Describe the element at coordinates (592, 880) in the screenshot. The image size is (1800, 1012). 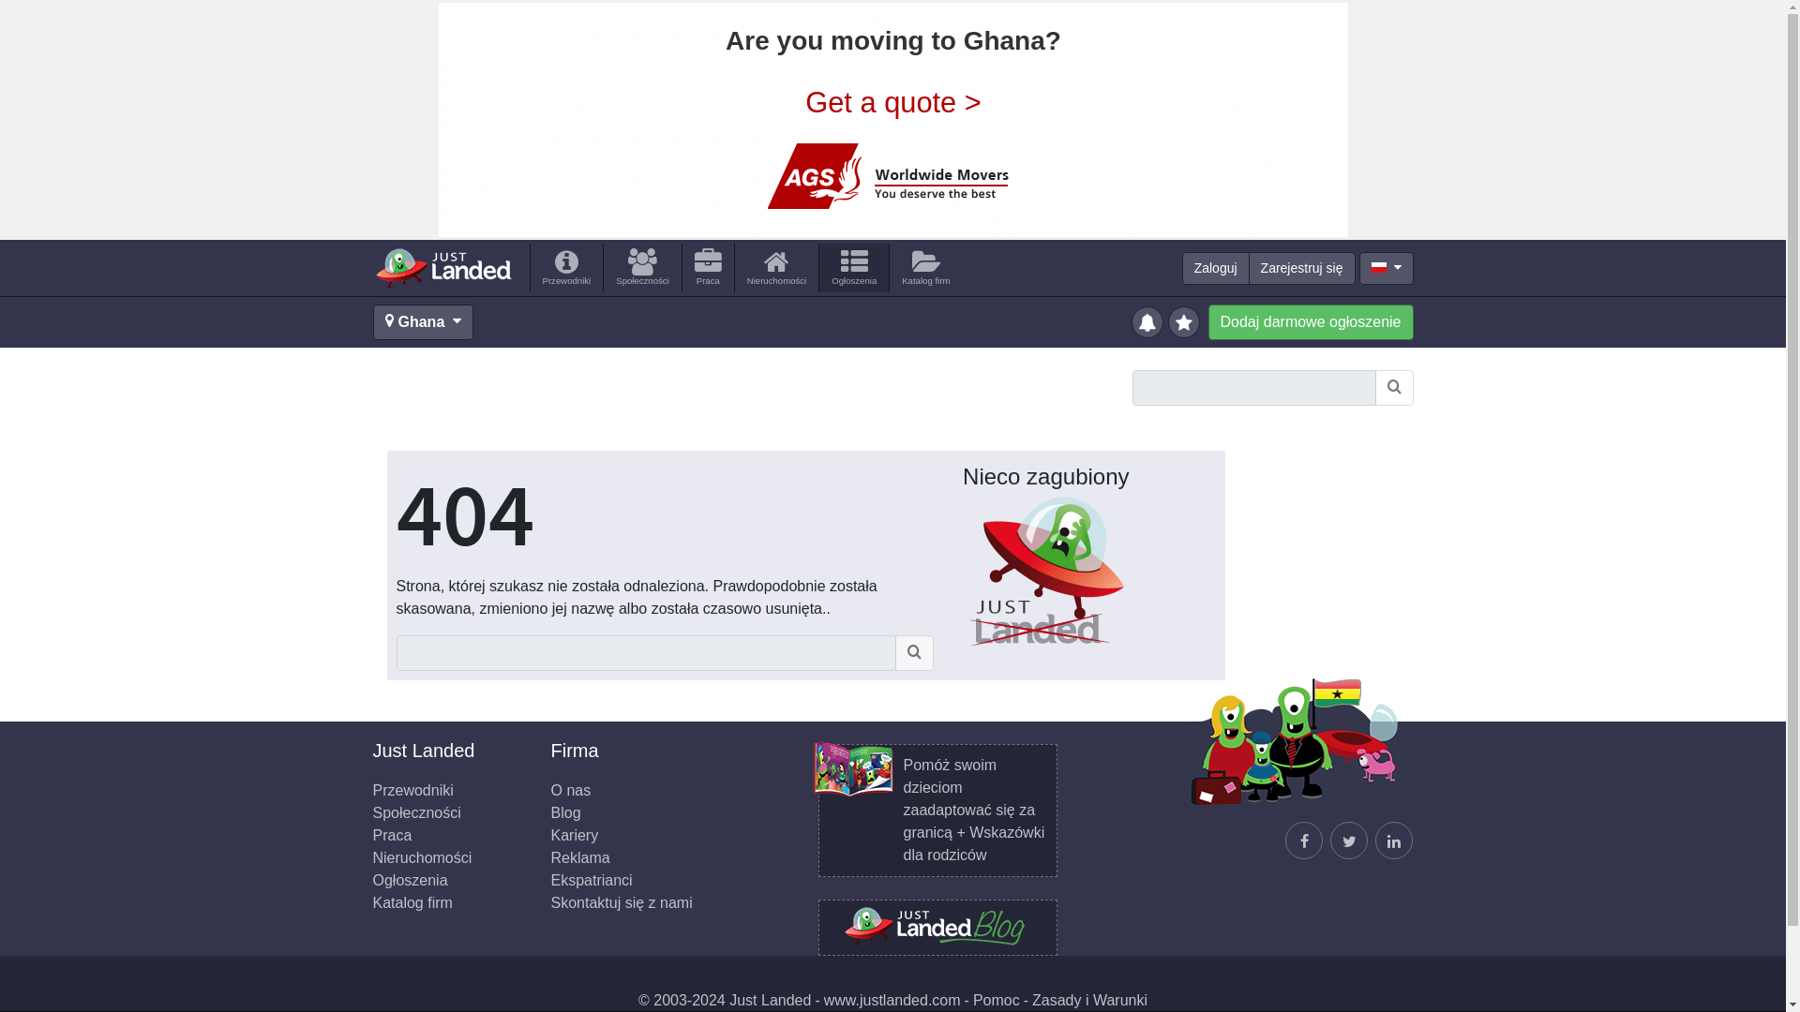
I see `Ekspatrianci` at that location.